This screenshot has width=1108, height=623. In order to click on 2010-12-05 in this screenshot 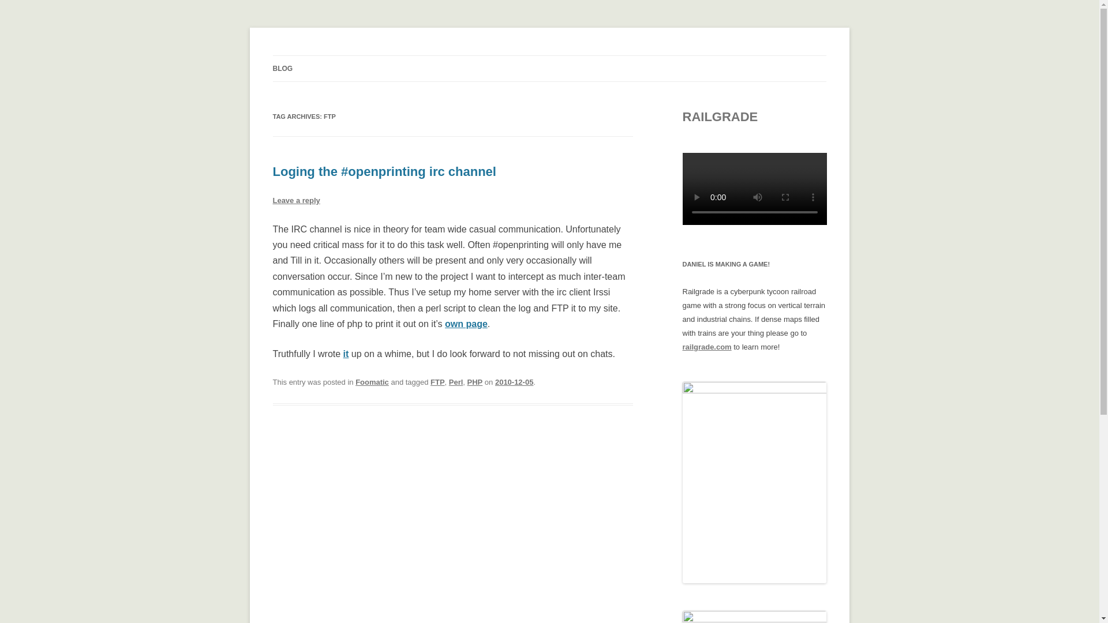, I will do `click(514, 382)`.